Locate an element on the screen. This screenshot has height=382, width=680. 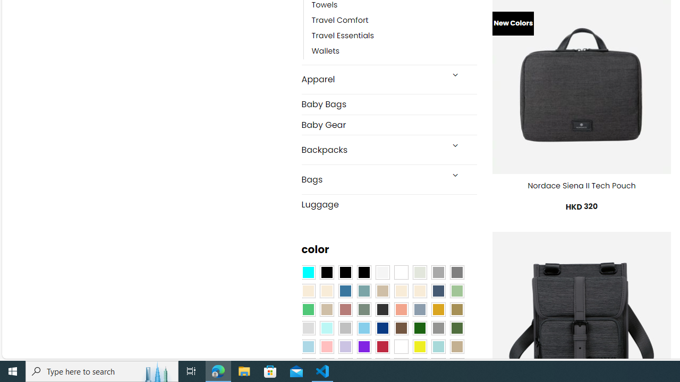
Apparel is located at coordinates (372, 80).